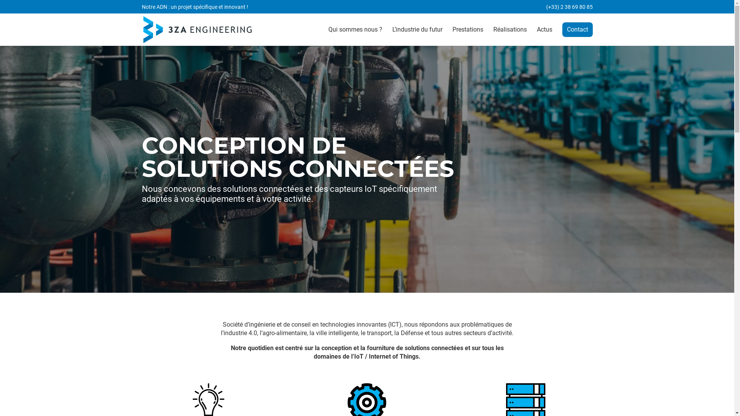 The image size is (740, 416). Describe the element at coordinates (544, 36) in the screenshot. I see `Actus` at that location.